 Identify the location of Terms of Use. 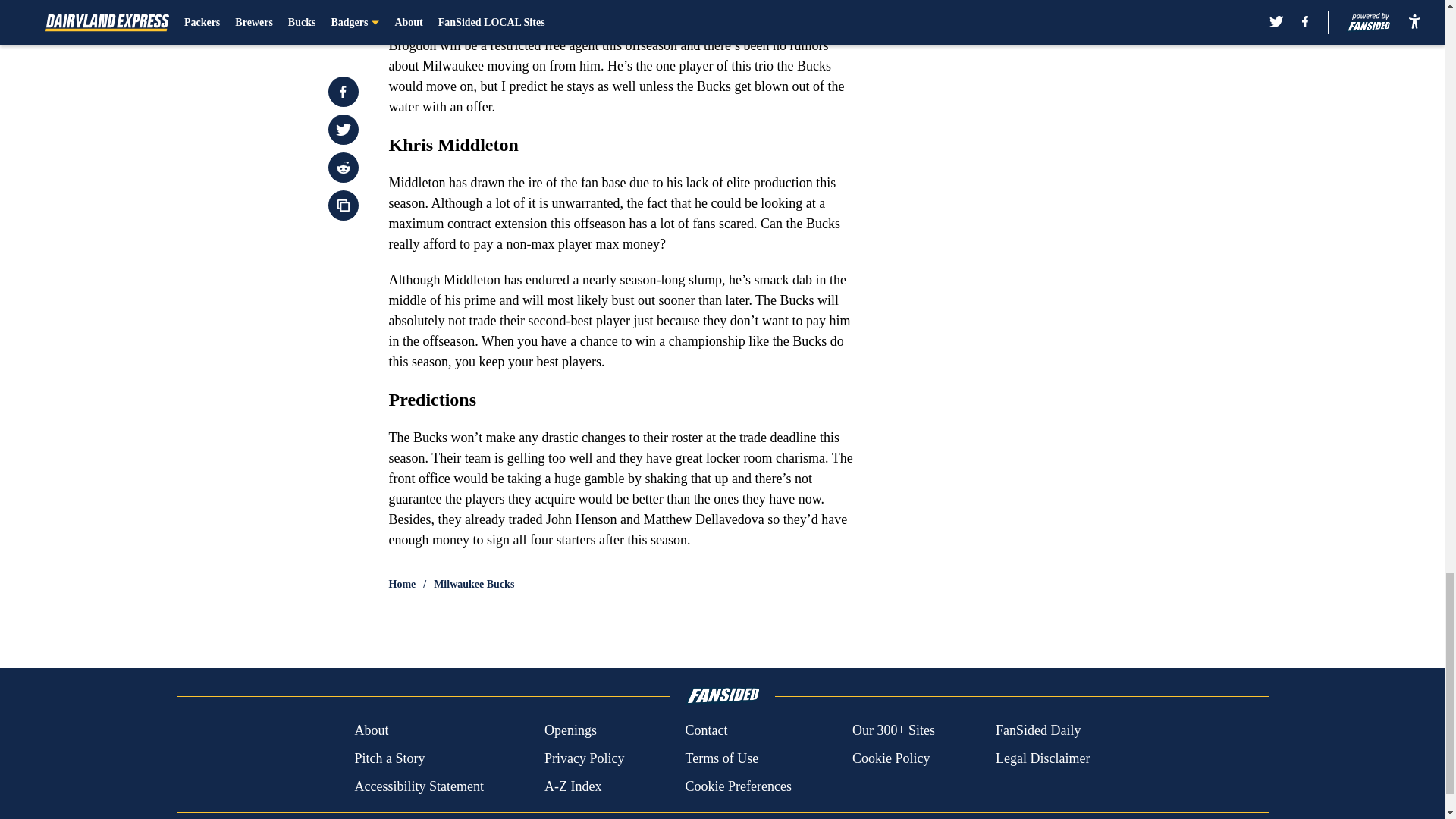
(721, 758).